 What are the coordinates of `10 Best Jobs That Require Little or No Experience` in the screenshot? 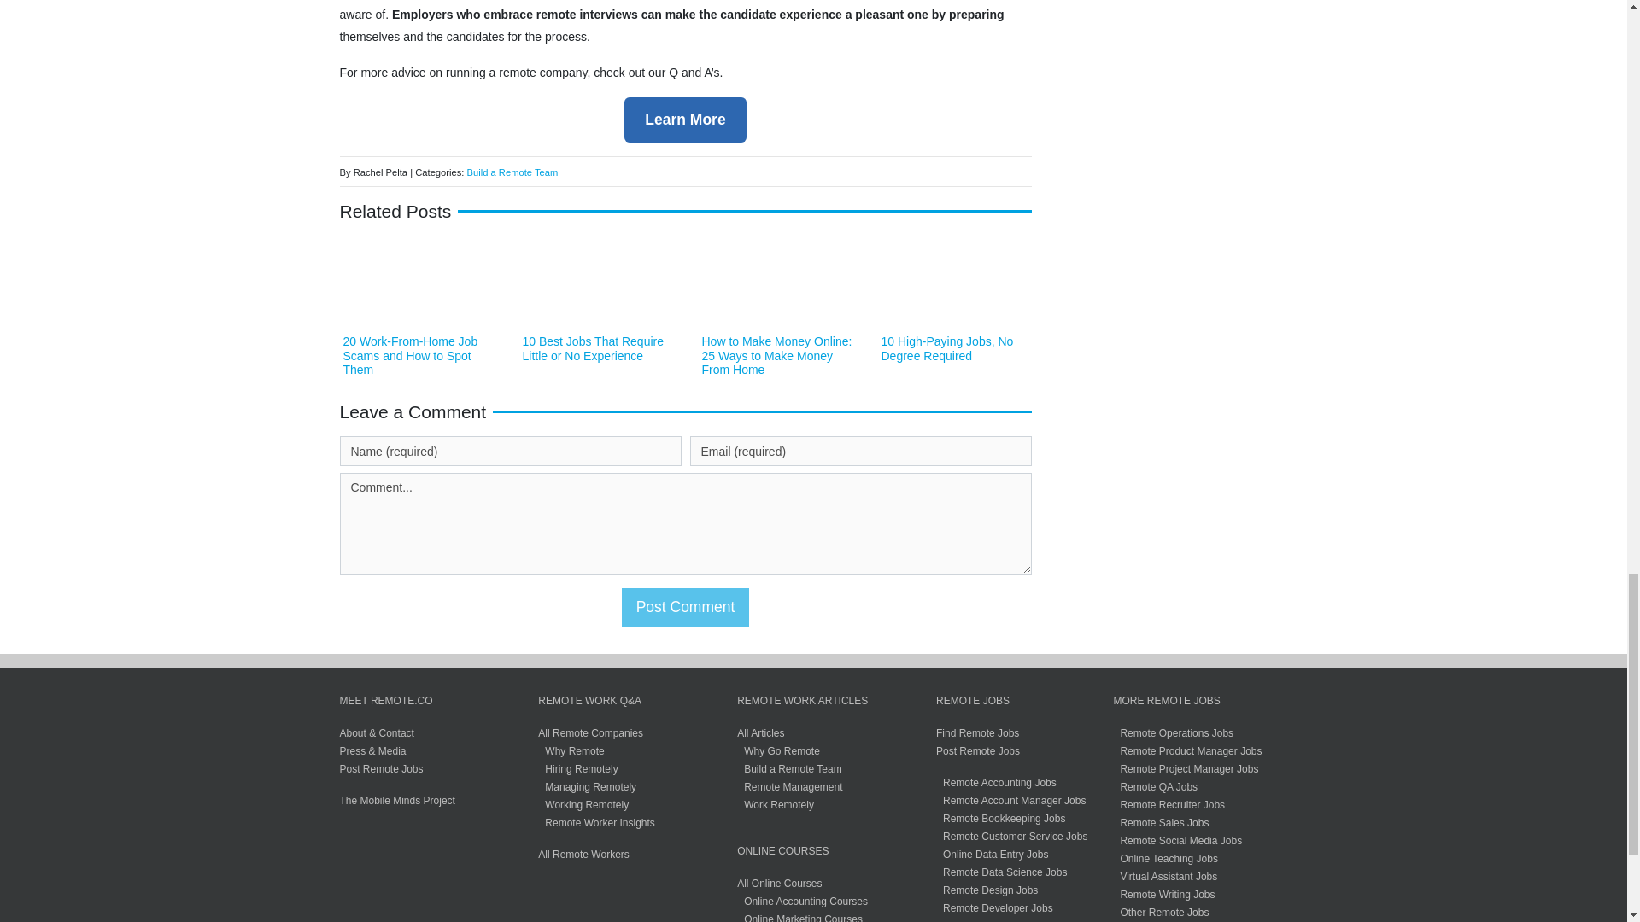 It's located at (593, 348).